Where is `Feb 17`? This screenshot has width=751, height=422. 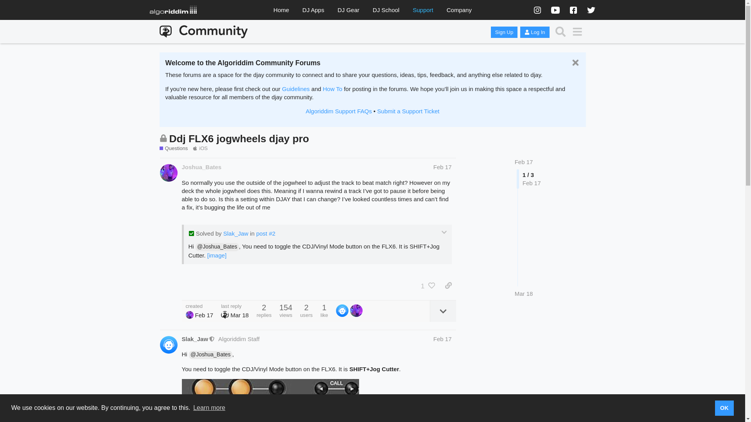
Feb 17 is located at coordinates (442, 167).